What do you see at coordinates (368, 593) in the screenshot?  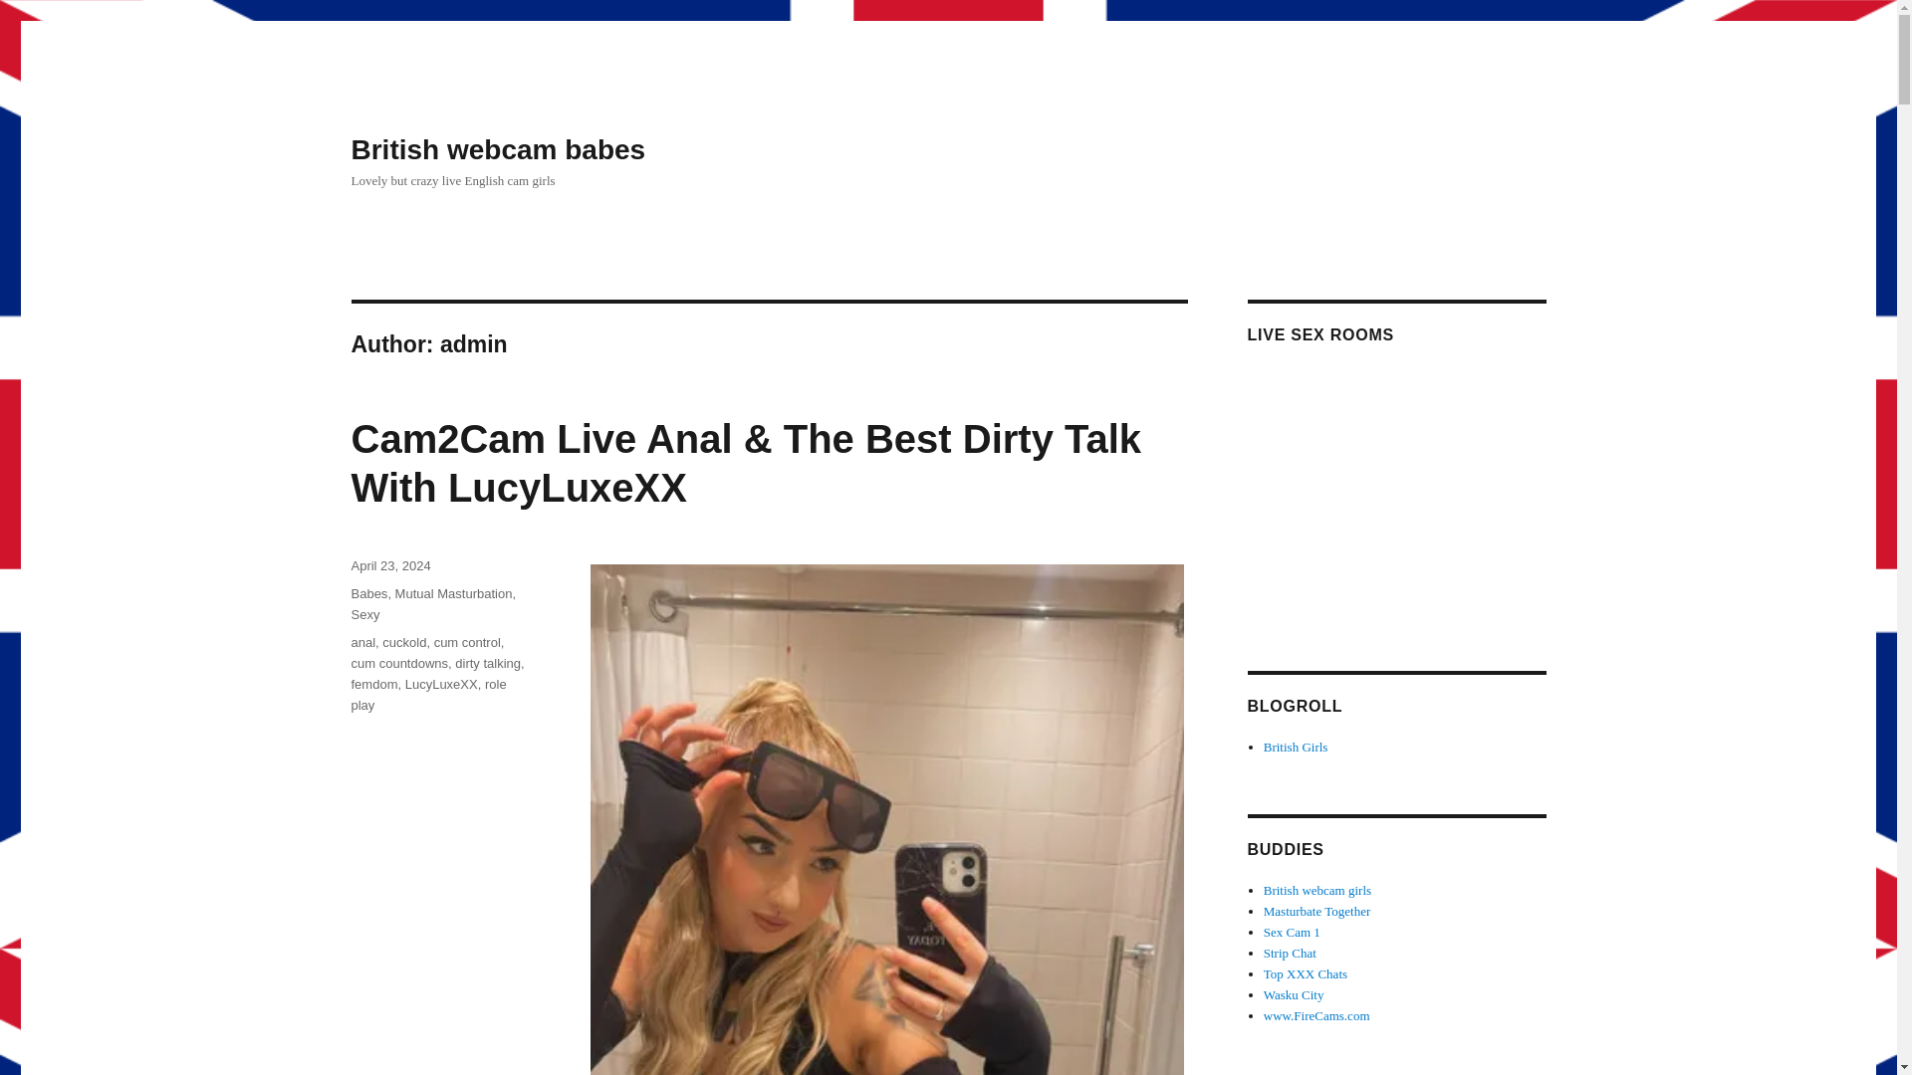 I see `Babes` at bounding box center [368, 593].